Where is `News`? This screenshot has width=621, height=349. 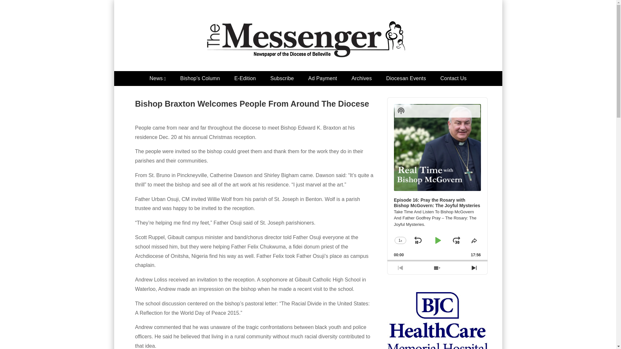 News is located at coordinates (158, 78).